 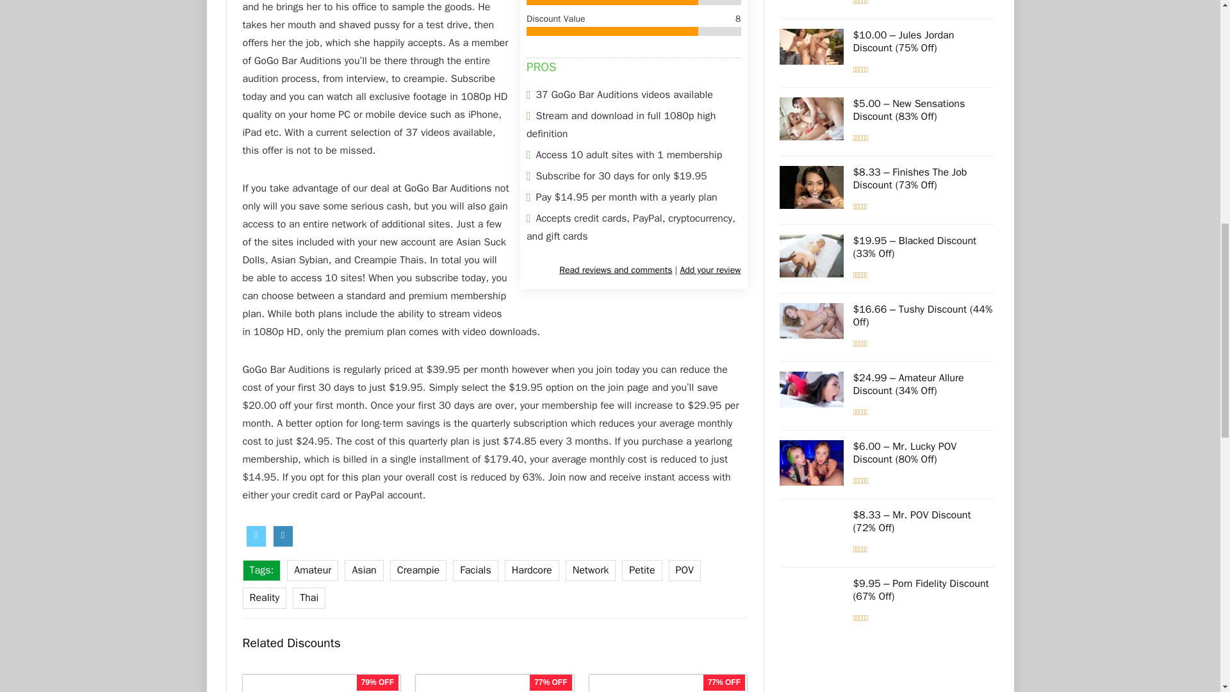 What do you see at coordinates (615, 270) in the screenshot?
I see `Read reviews and comments` at bounding box center [615, 270].